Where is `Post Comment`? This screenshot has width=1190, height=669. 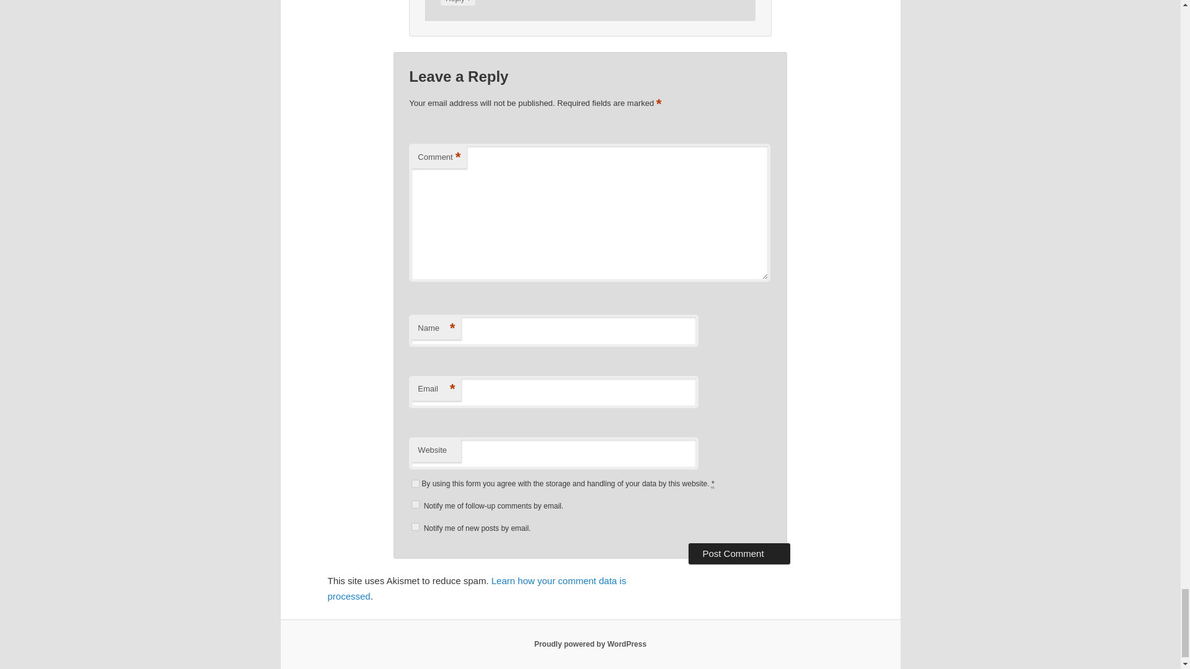
Post Comment is located at coordinates (739, 554).